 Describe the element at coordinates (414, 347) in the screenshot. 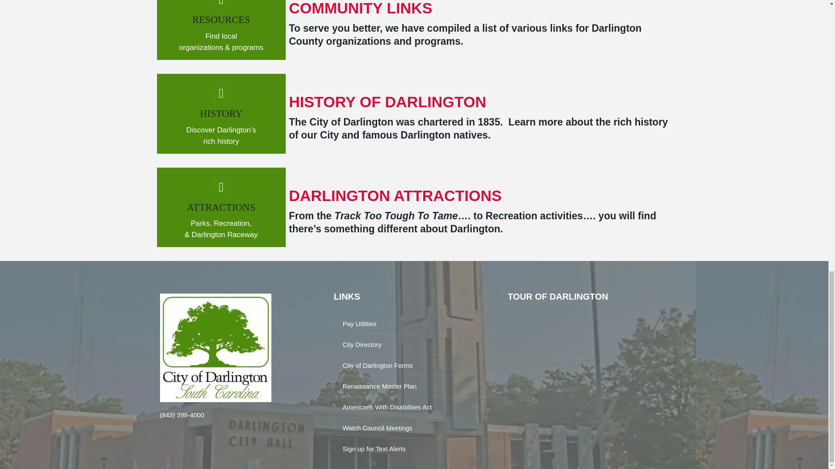

I see `City Directory` at that location.